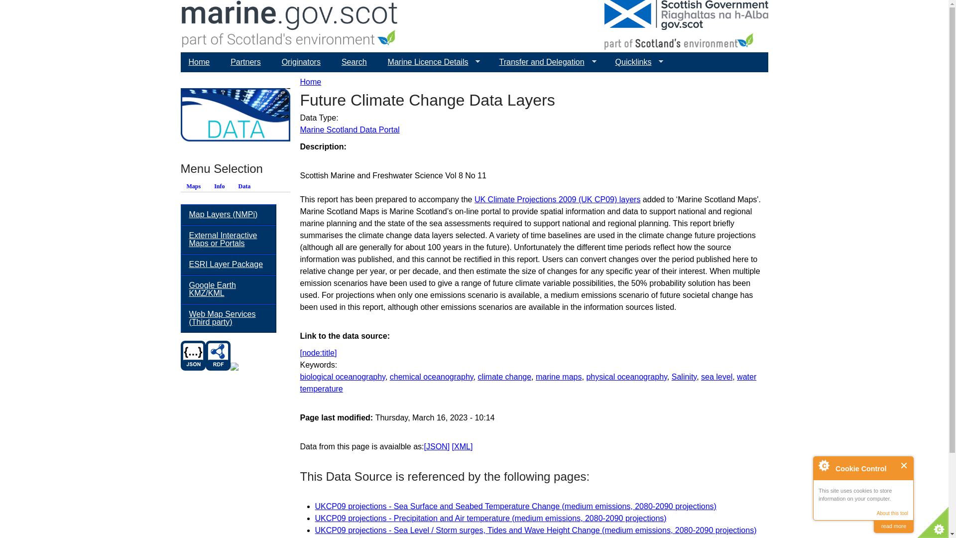 This screenshot has width=956, height=538. I want to click on Map Services, so click(228, 318).